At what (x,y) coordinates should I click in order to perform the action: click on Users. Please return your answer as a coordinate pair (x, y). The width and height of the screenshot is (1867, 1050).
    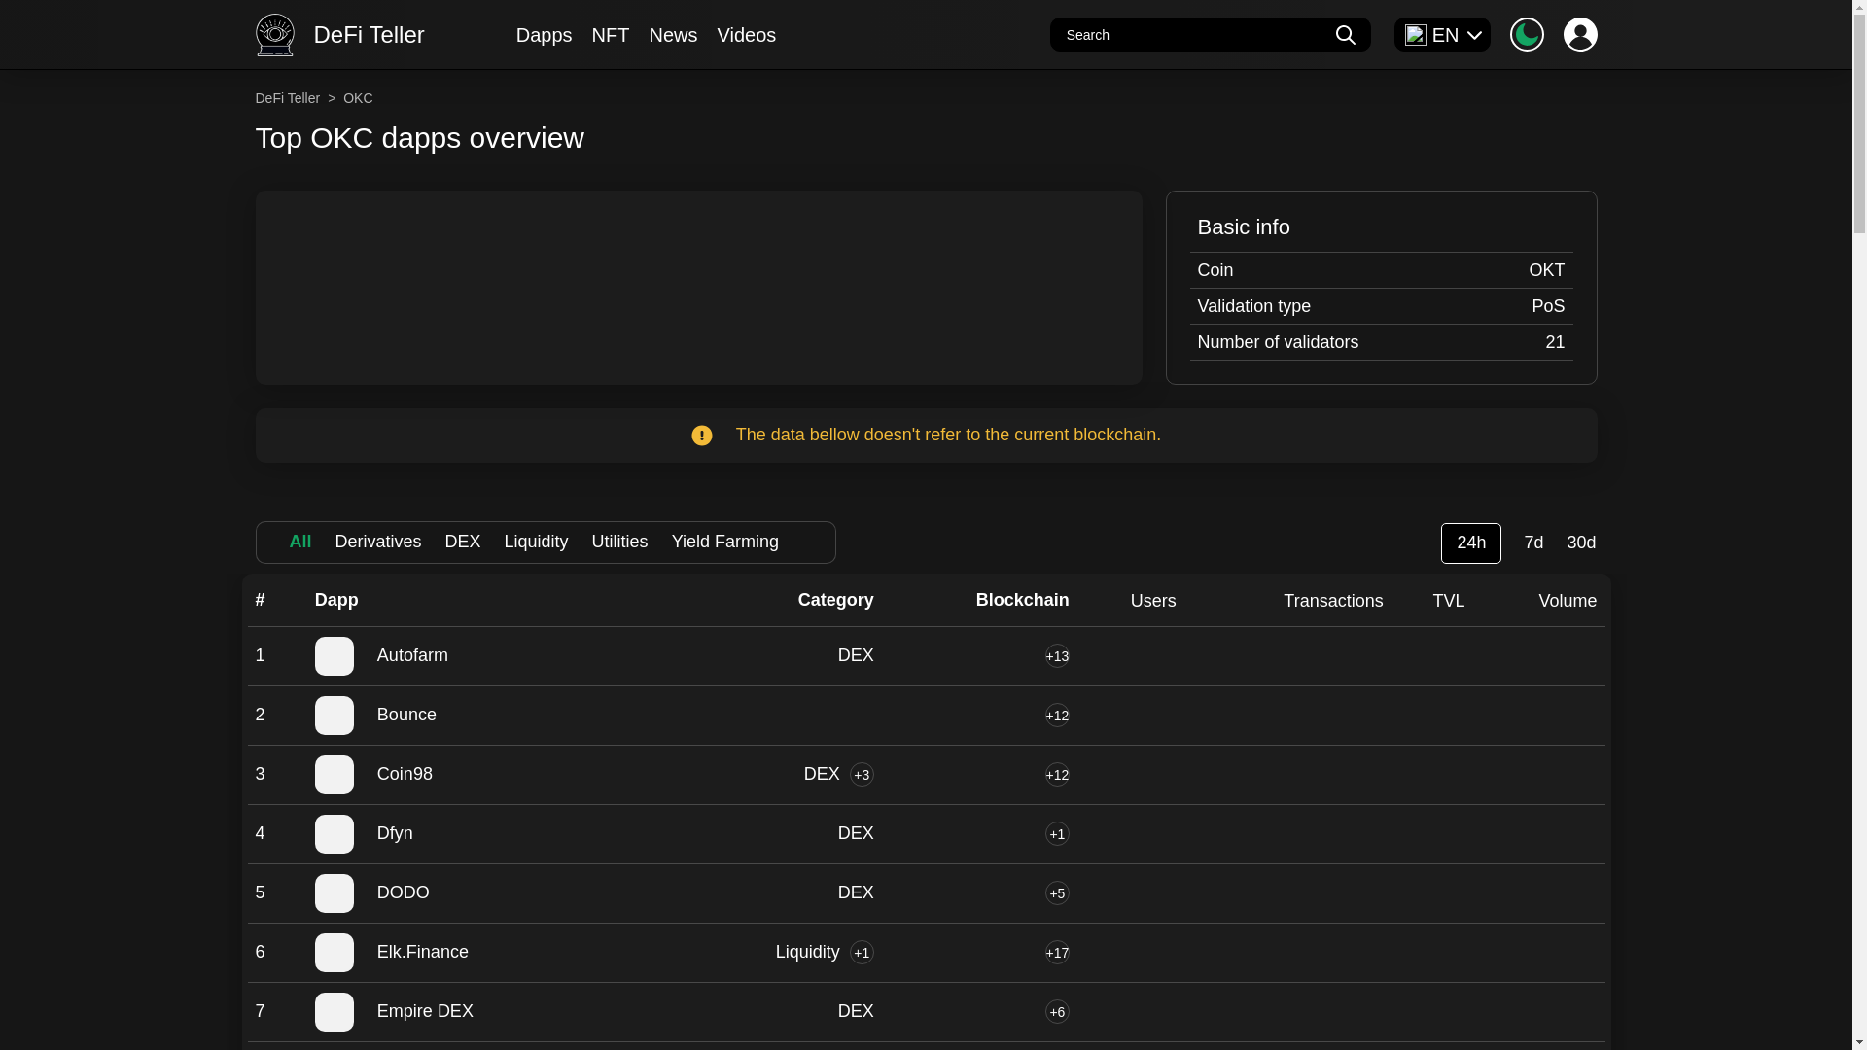
    Looking at the image, I should click on (1153, 600).